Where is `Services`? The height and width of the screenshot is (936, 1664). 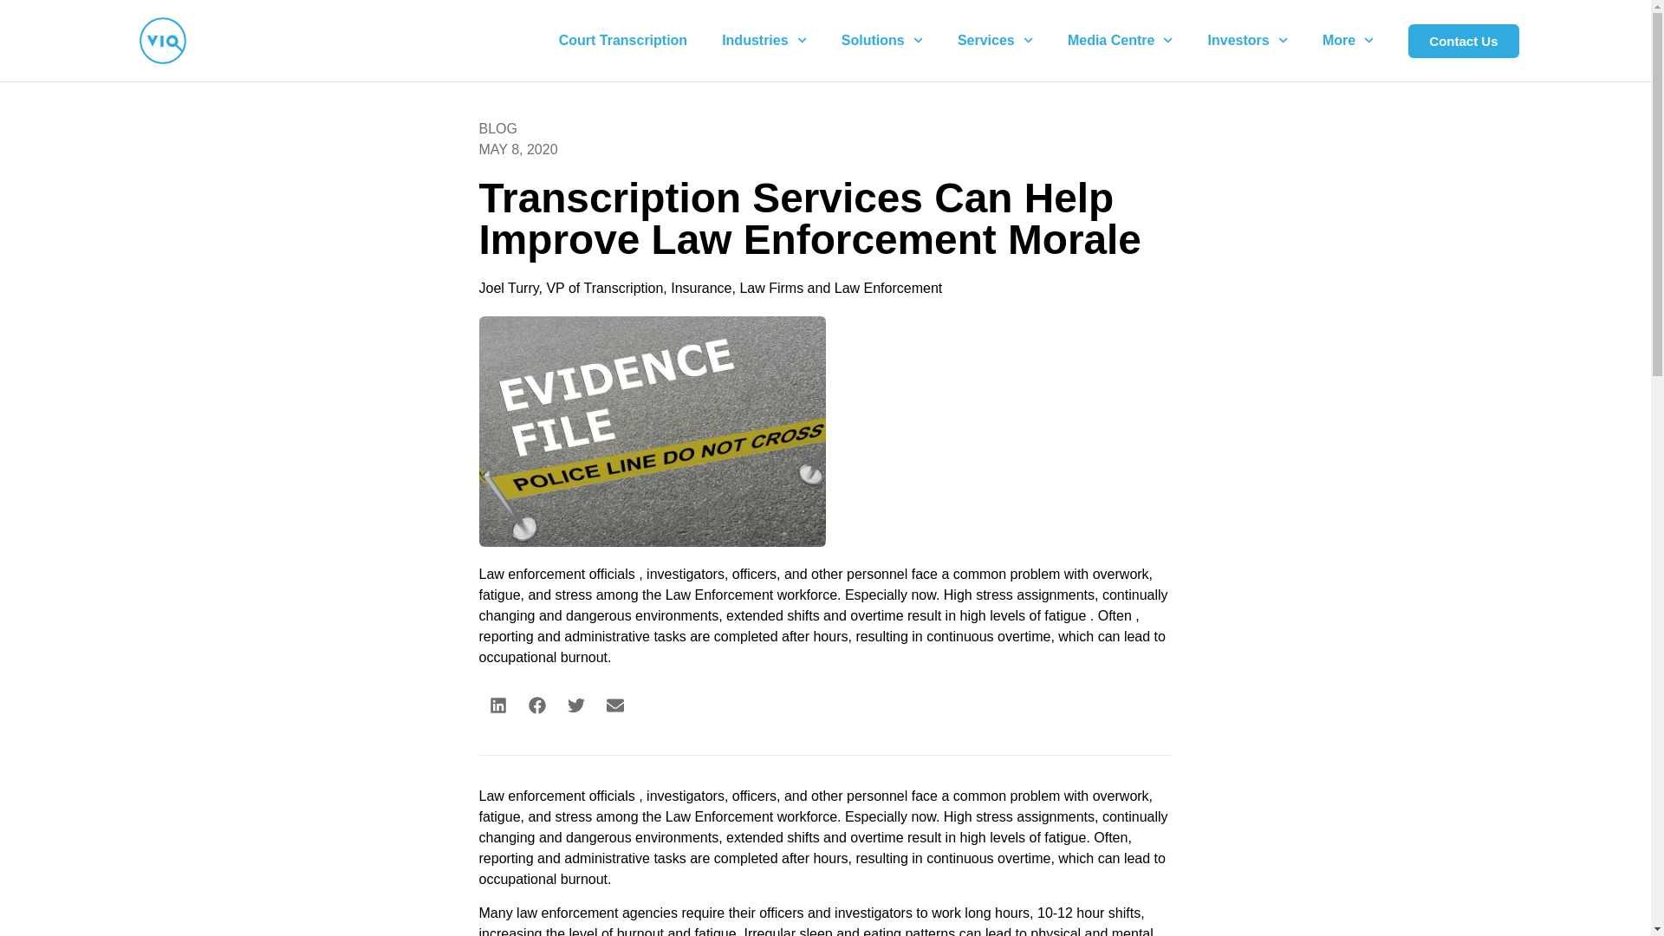 Services is located at coordinates (995, 40).